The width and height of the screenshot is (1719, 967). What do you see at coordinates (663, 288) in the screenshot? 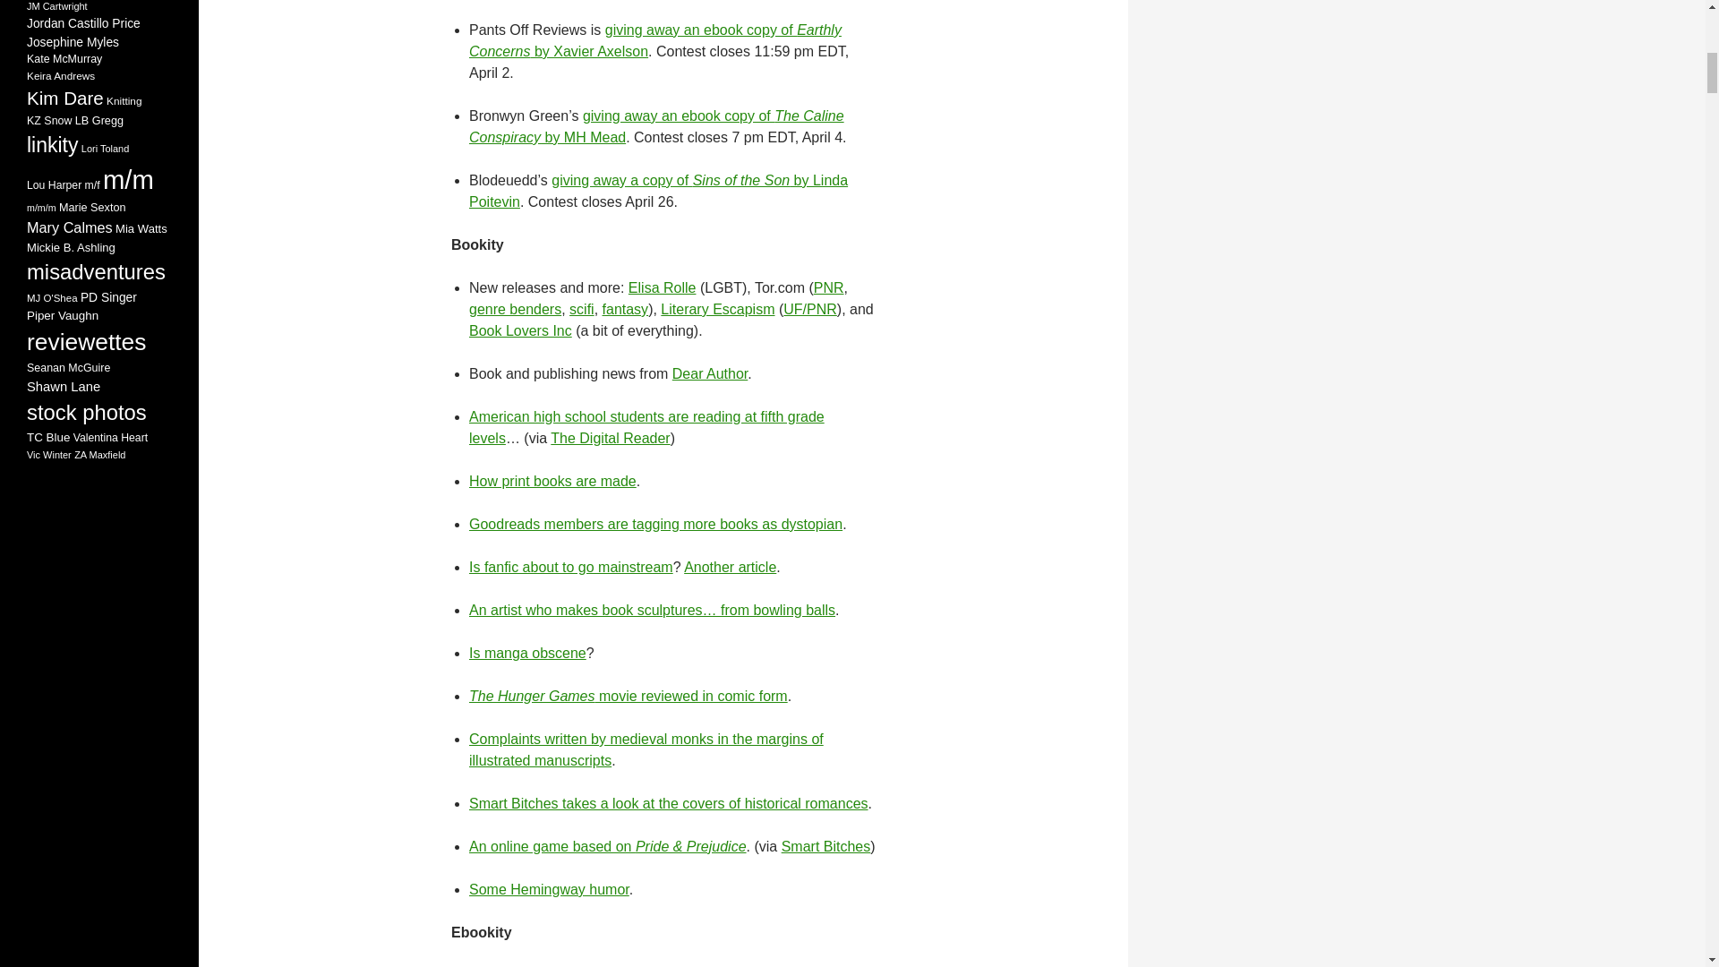
I see `Elisa Rolle` at bounding box center [663, 288].